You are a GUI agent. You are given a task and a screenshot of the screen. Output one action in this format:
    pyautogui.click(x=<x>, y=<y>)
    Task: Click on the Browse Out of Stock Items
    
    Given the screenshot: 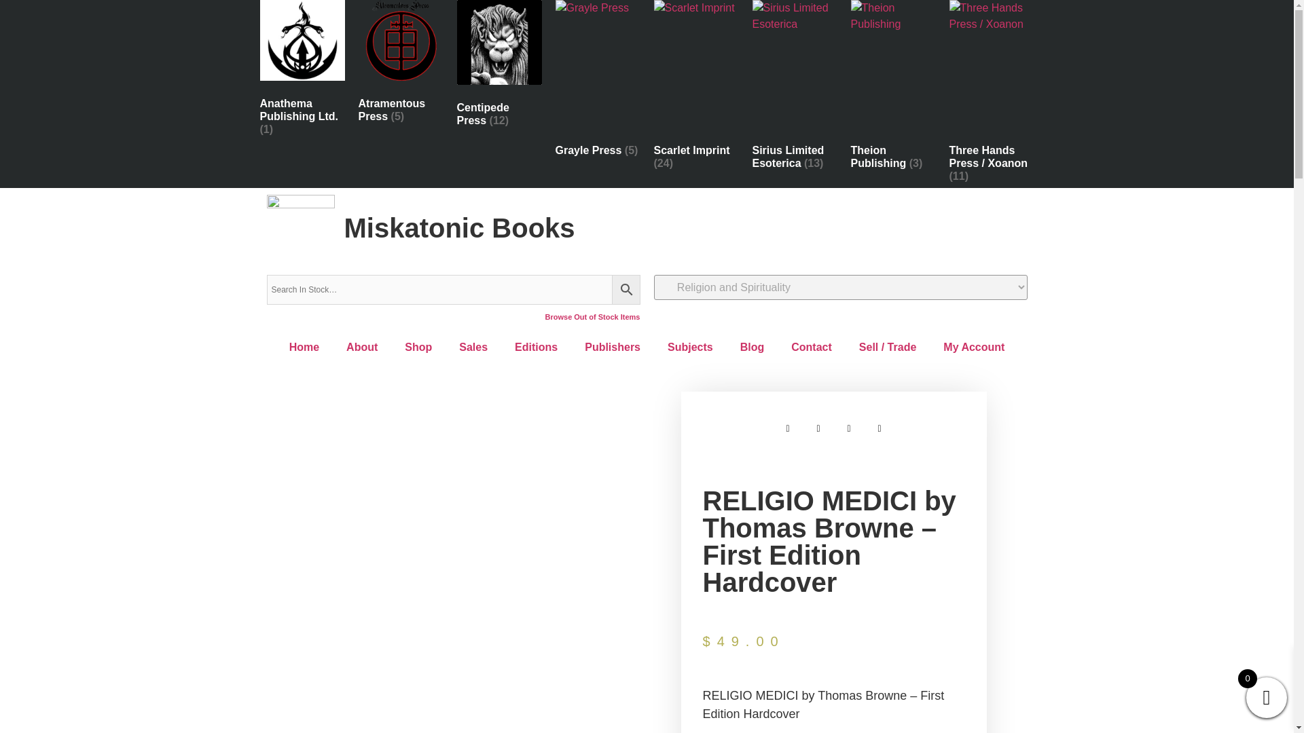 What is the action you would take?
    pyautogui.click(x=592, y=317)
    